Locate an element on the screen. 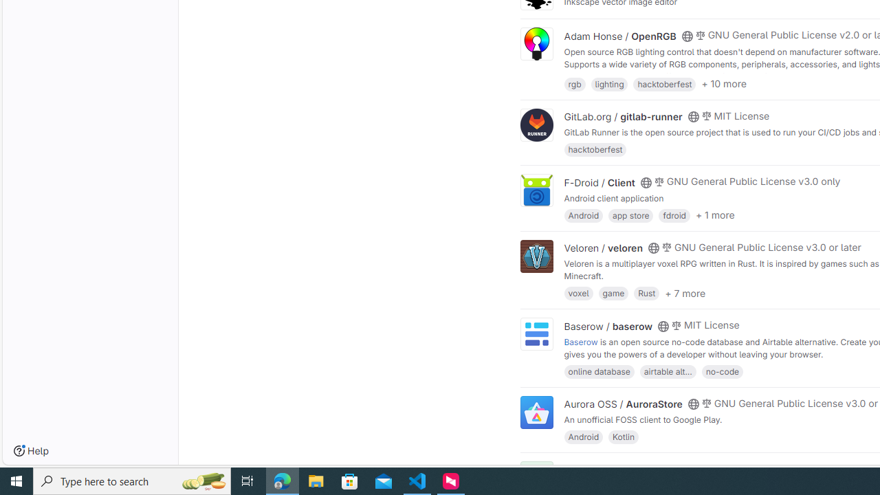 Image resolution: width=880 pixels, height=495 pixels. Android is located at coordinates (583, 436).